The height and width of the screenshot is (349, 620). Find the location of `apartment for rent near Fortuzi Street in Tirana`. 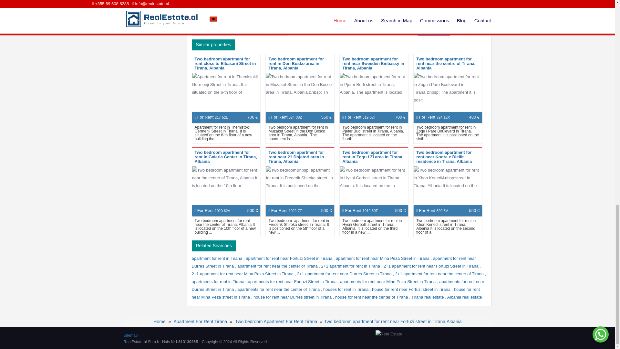

apartment for rent near Fortuzi Street in Tirana is located at coordinates (289, 258).